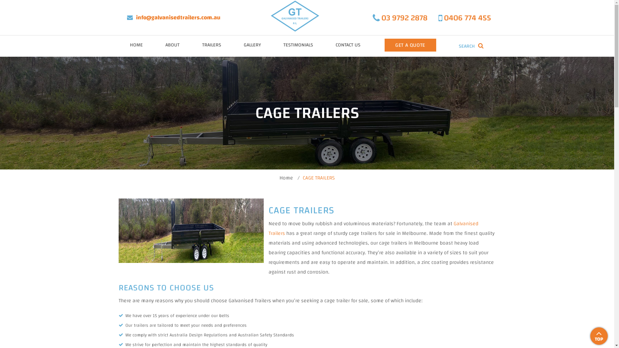 This screenshot has height=348, width=619. I want to click on TRAILERS, so click(211, 45).